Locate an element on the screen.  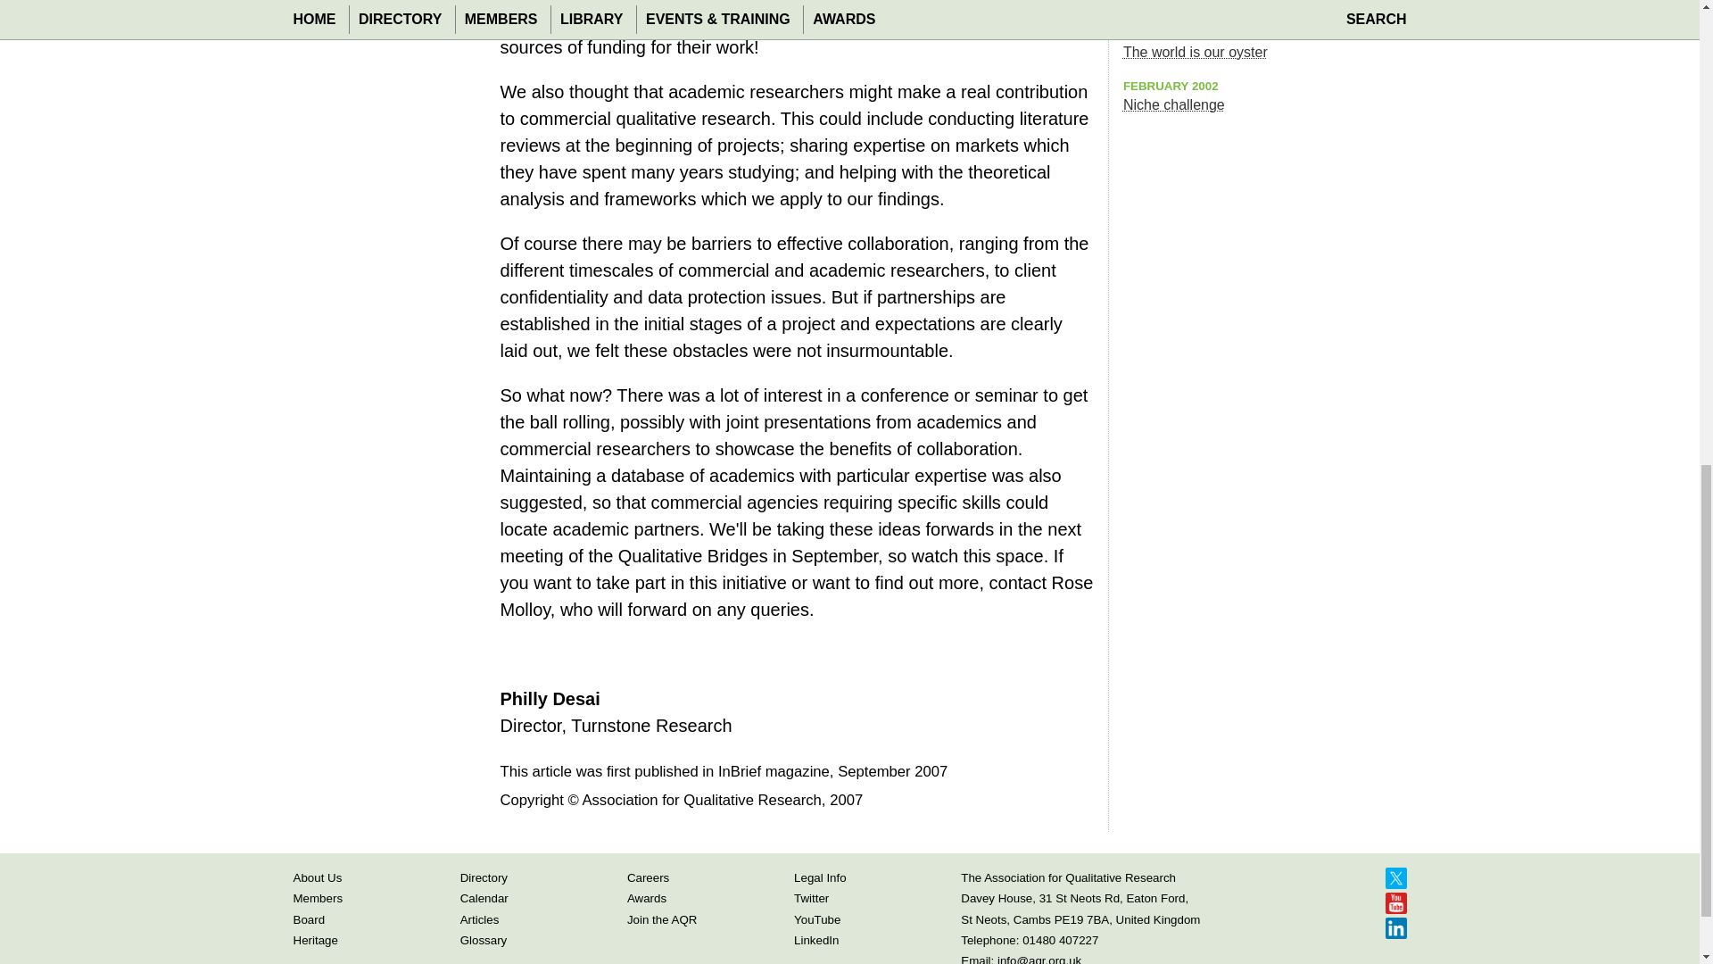
Calendar is located at coordinates (484, 898).